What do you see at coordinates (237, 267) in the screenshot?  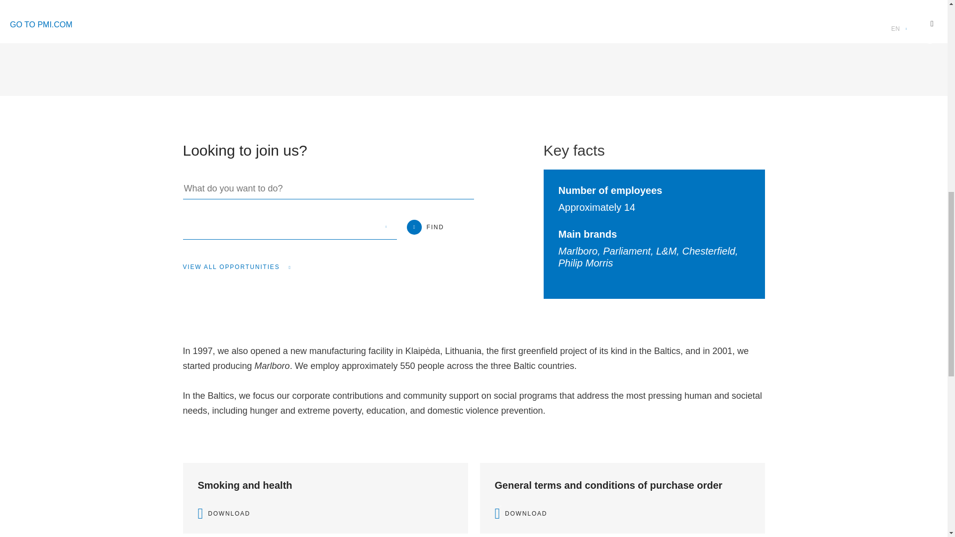 I see `VIEW ALL OPPORTUNITIES` at bounding box center [237, 267].